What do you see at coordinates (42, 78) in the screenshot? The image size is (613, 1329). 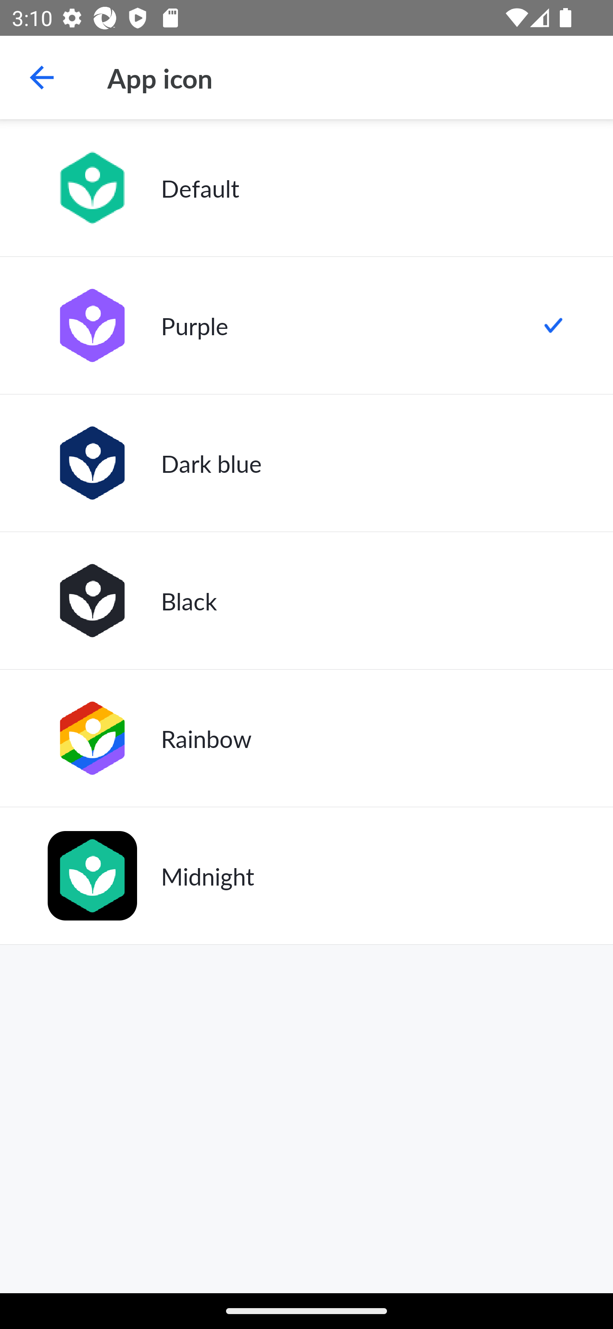 I see `Navigate up` at bounding box center [42, 78].